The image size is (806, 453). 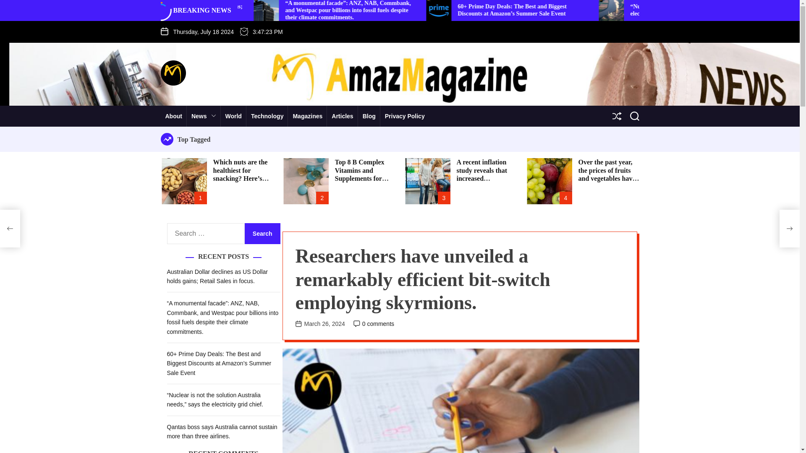 I want to click on About, so click(x=173, y=116).